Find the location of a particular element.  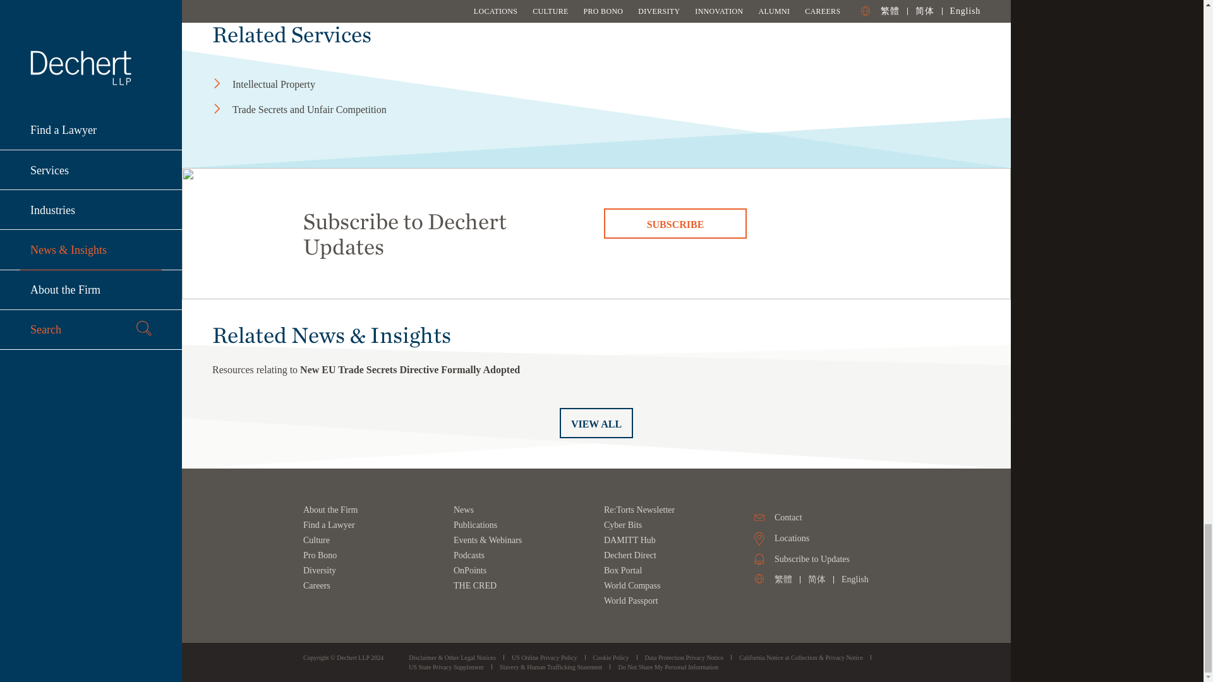

Simplified Chinese is located at coordinates (816, 579).